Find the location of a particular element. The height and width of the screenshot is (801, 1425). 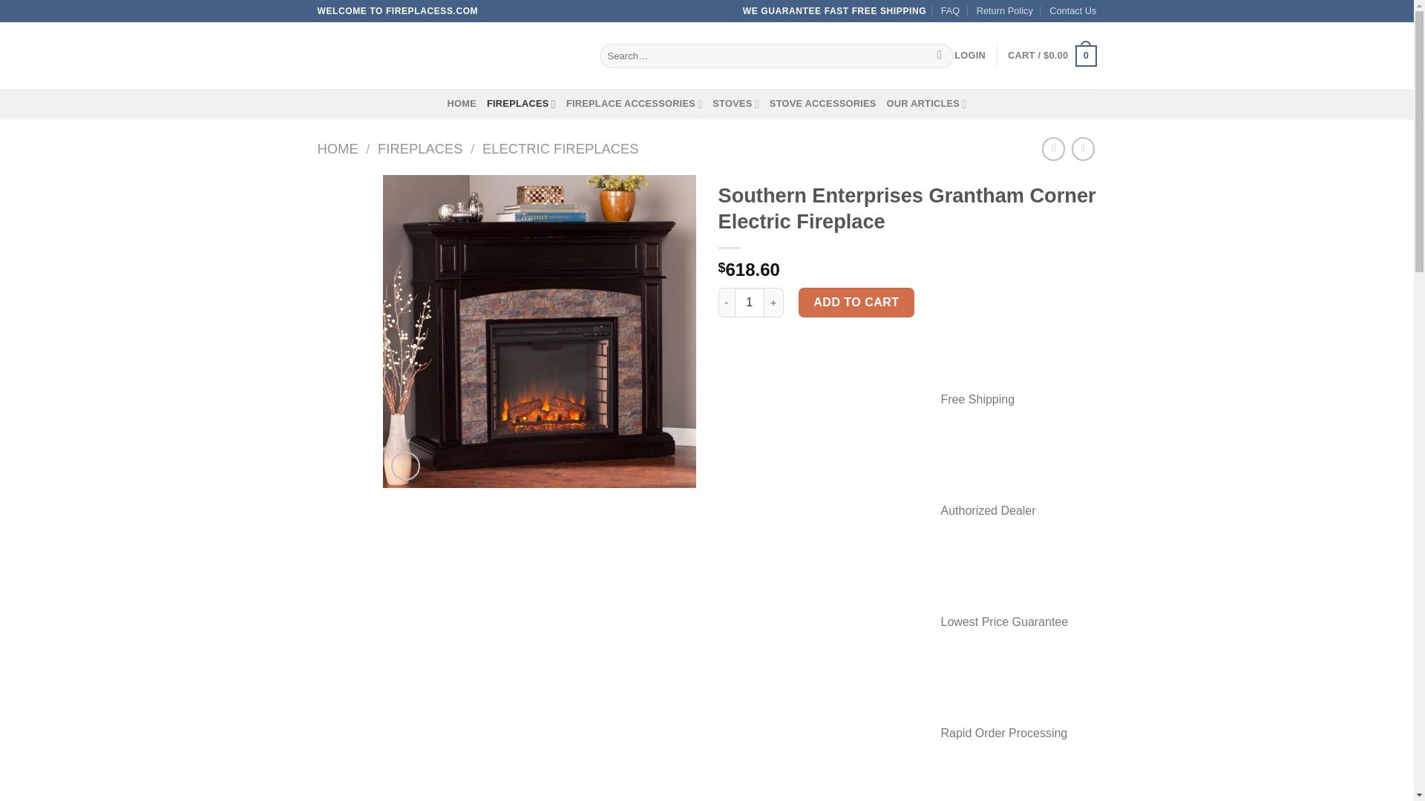

FIREPLACE ACCESSORIES is located at coordinates (634, 103).